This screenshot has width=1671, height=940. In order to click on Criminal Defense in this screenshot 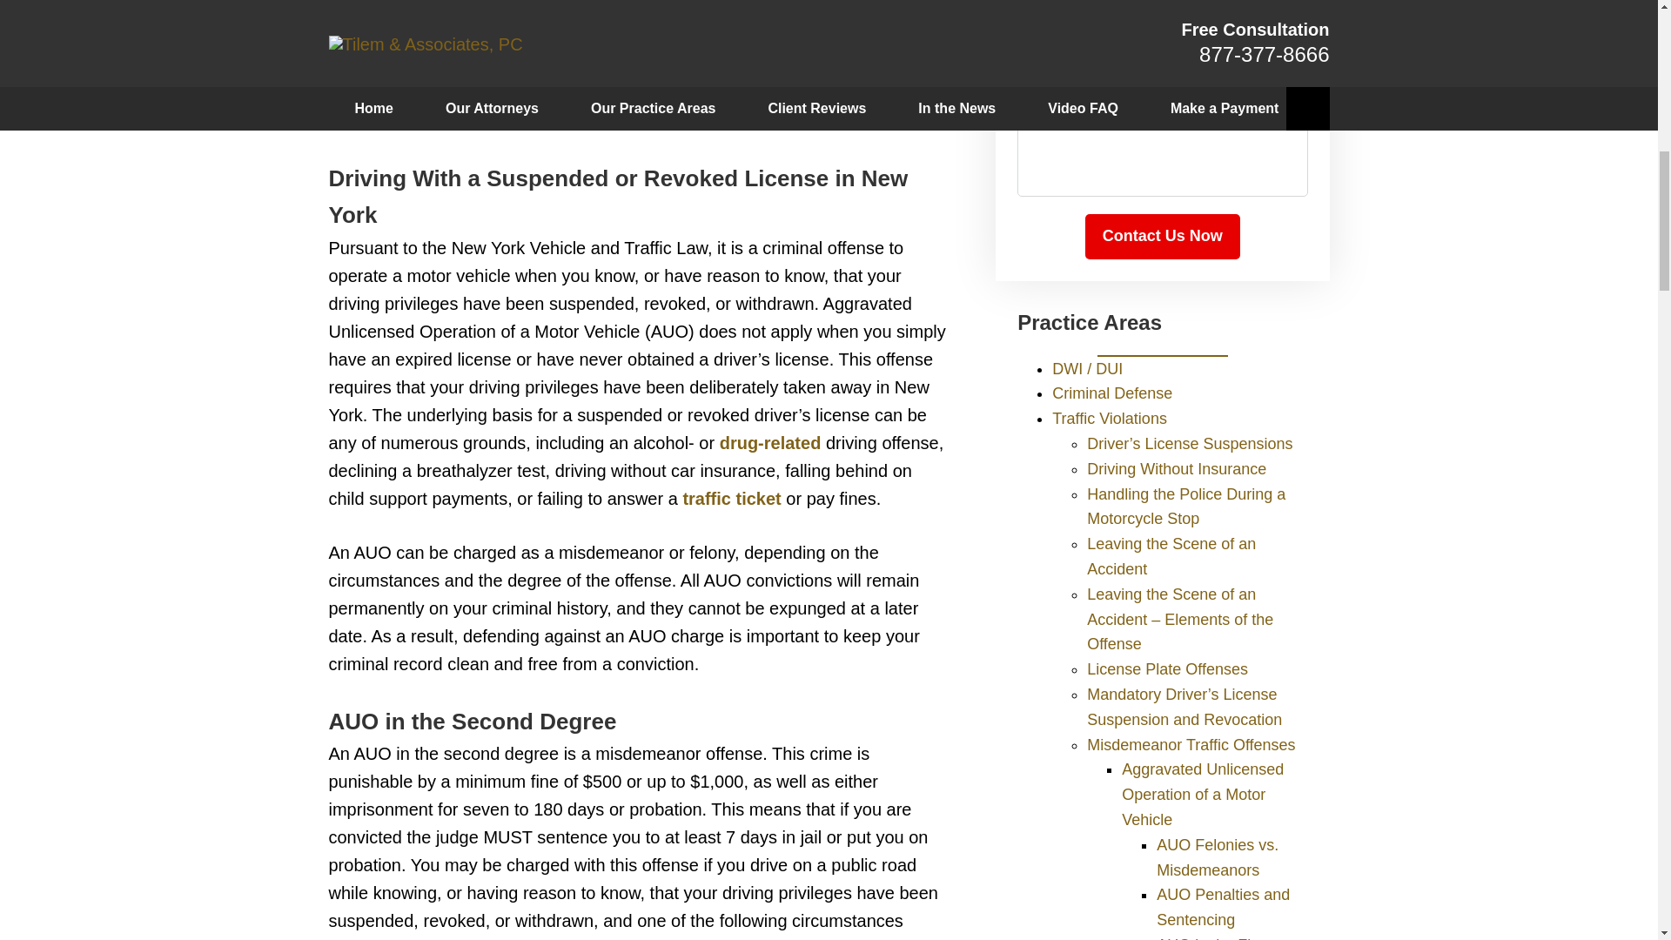, I will do `click(1112, 393)`.